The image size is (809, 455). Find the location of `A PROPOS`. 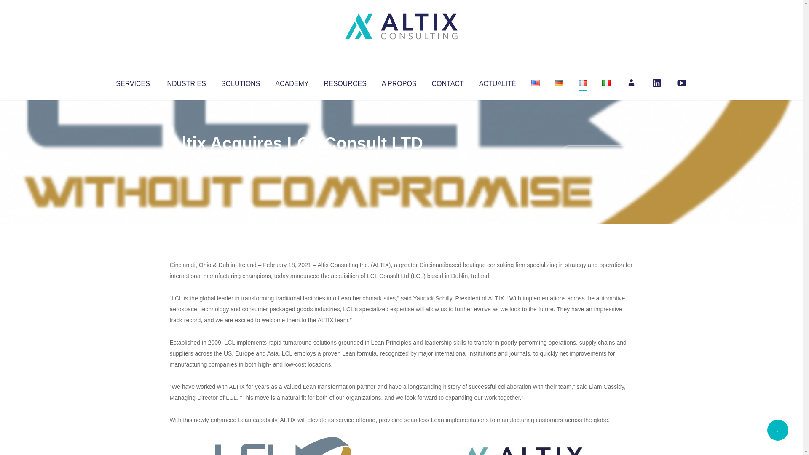

A PROPOS is located at coordinates (399, 82).